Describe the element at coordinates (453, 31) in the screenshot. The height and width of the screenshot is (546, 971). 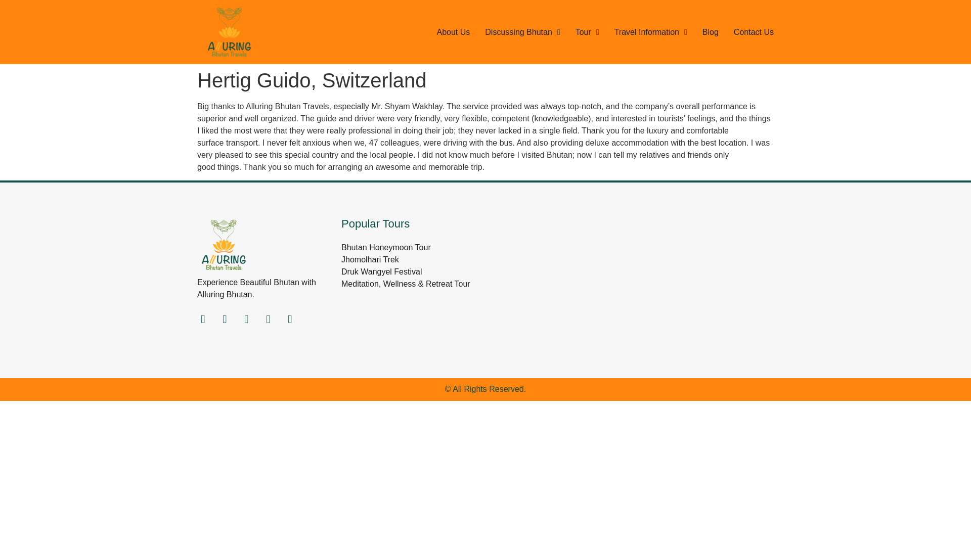
I see `About Us` at that location.